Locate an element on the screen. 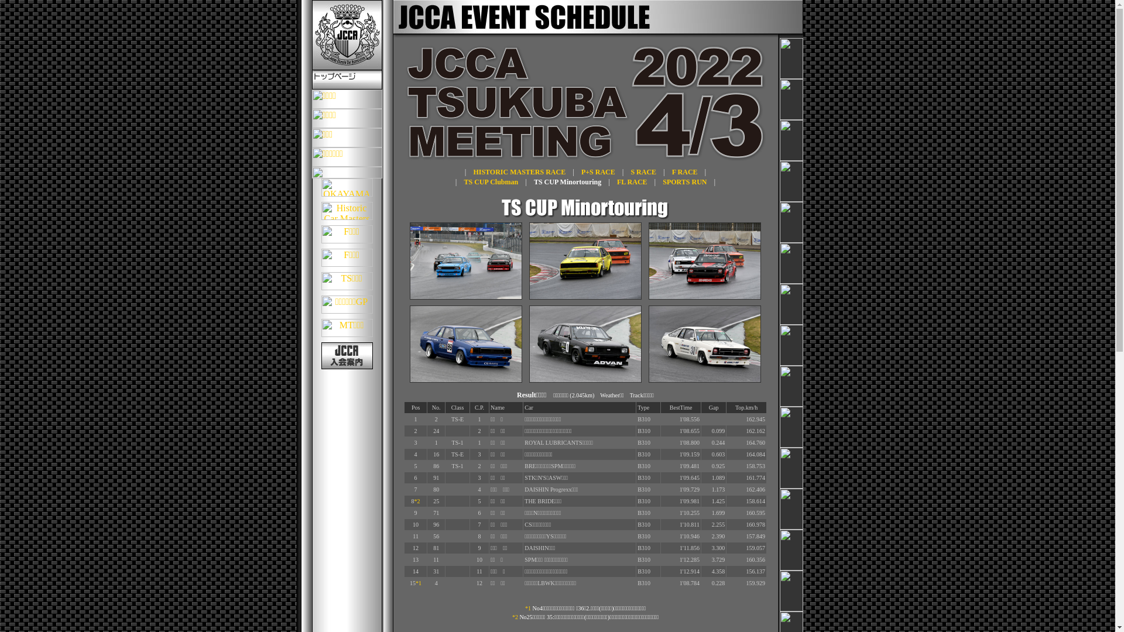  HISTORIC MASTERS RACE is located at coordinates (519, 172).